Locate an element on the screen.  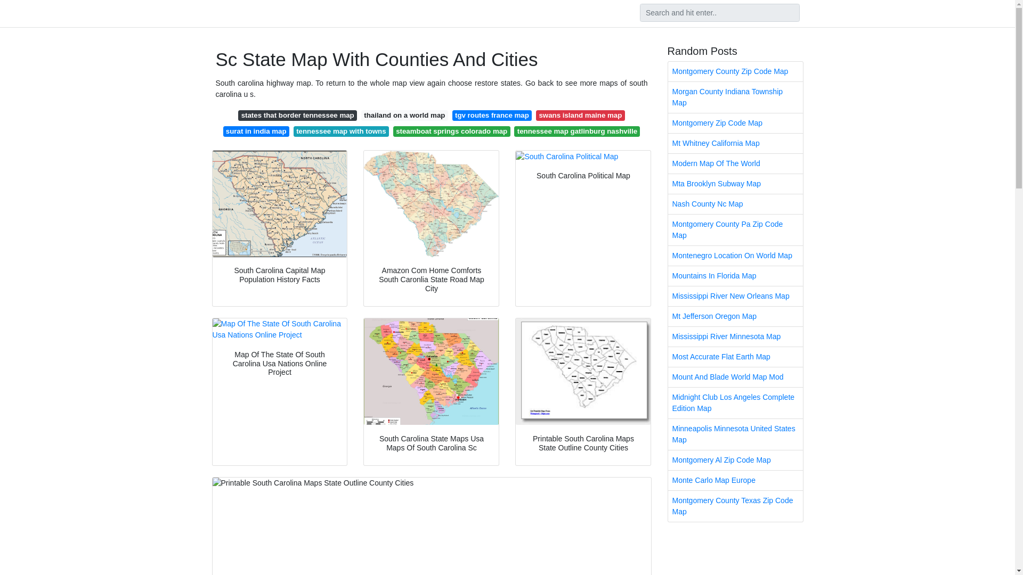
Montgomery County Pa Zip Code Map is located at coordinates (735, 230).